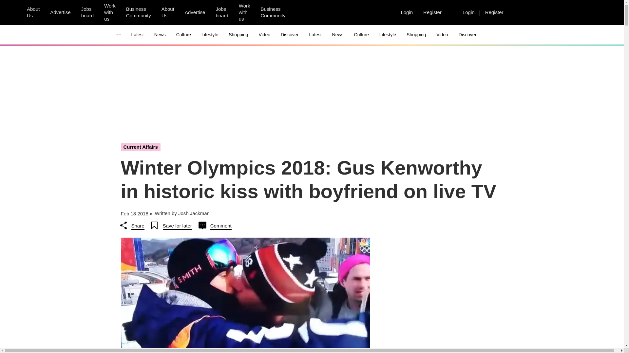 The width and height of the screenshot is (629, 353). Describe the element at coordinates (407, 12) in the screenshot. I see `Login` at that location.